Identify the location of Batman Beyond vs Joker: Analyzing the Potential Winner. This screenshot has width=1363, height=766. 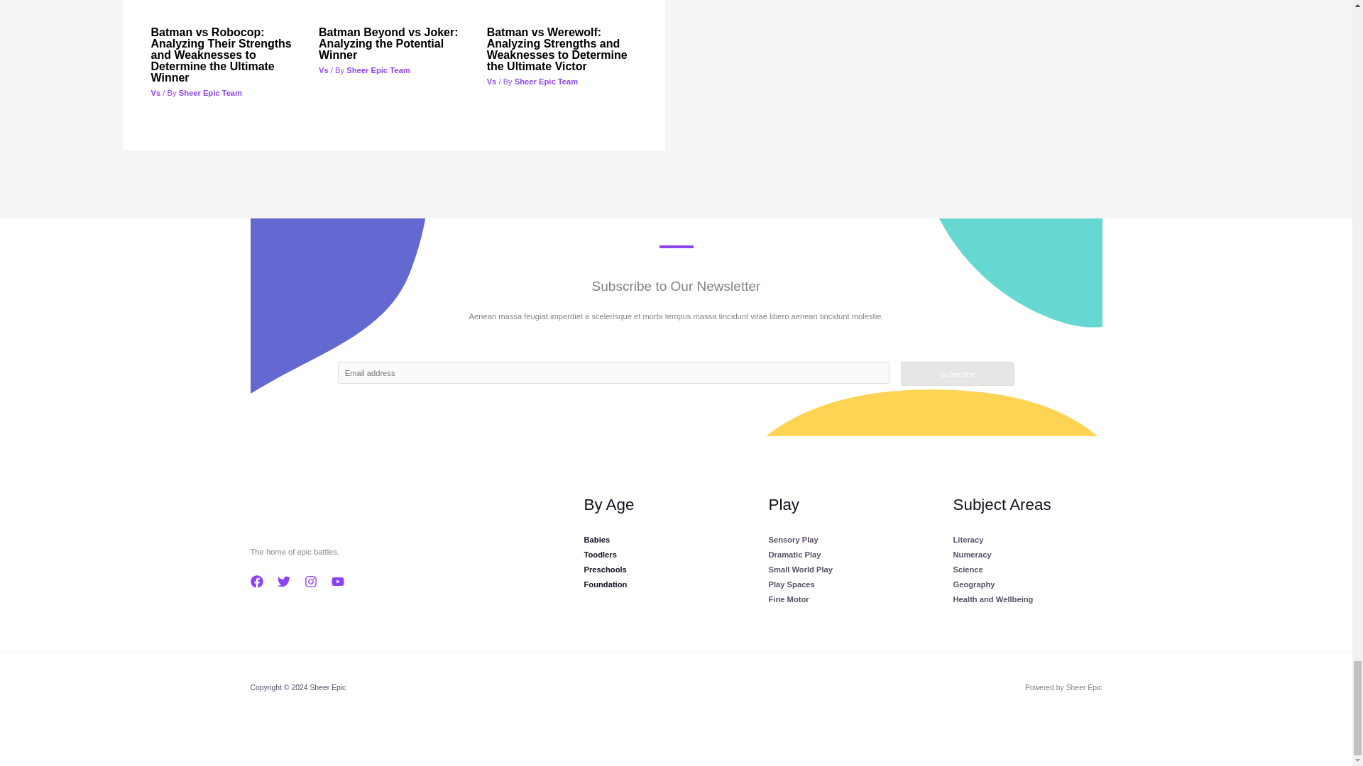
(388, 43).